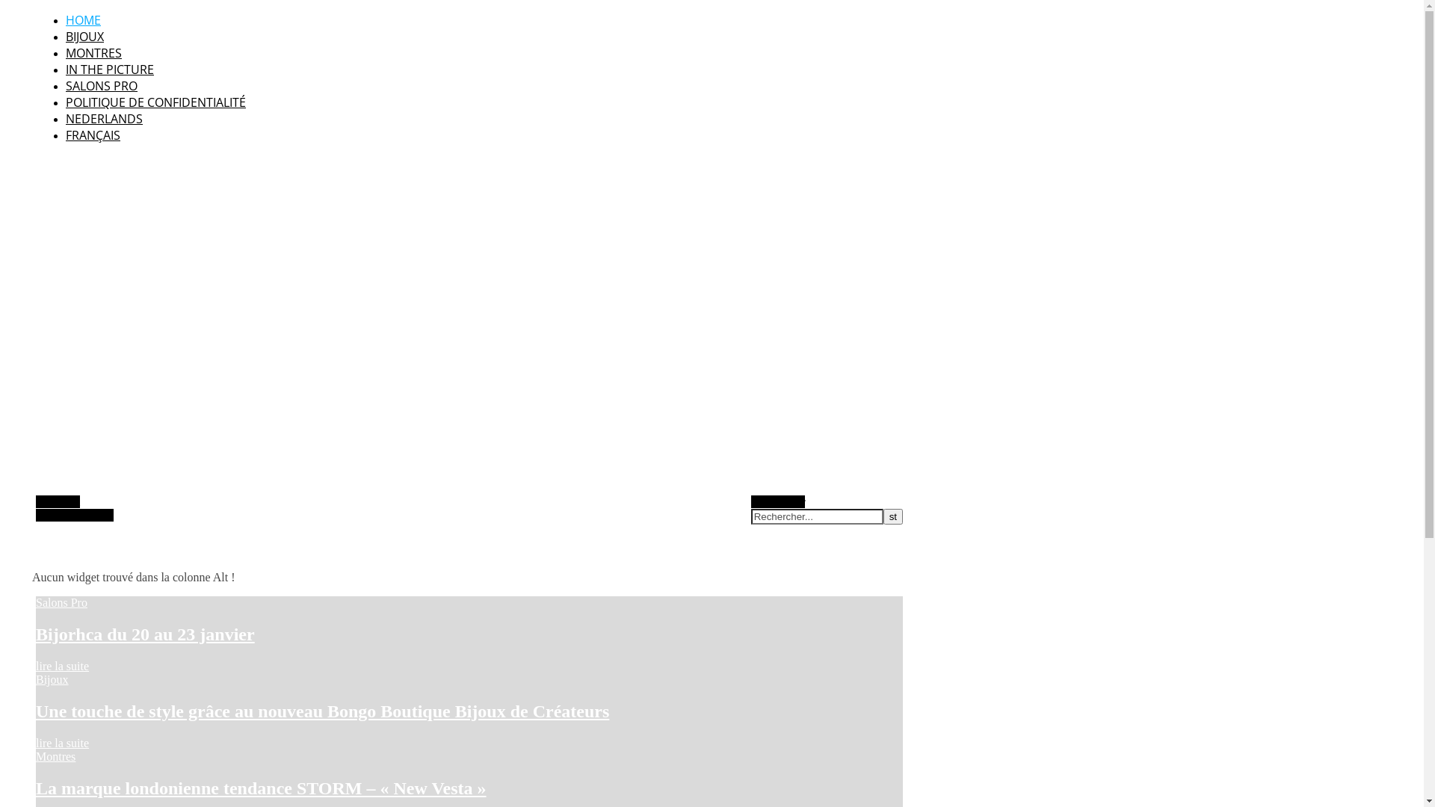 This screenshot has width=1435, height=807. What do you see at coordinates (145, 634) in the screenshot?
I see `Bijorhca du 20 au 23 janvier` at bounding box center [145, 634].